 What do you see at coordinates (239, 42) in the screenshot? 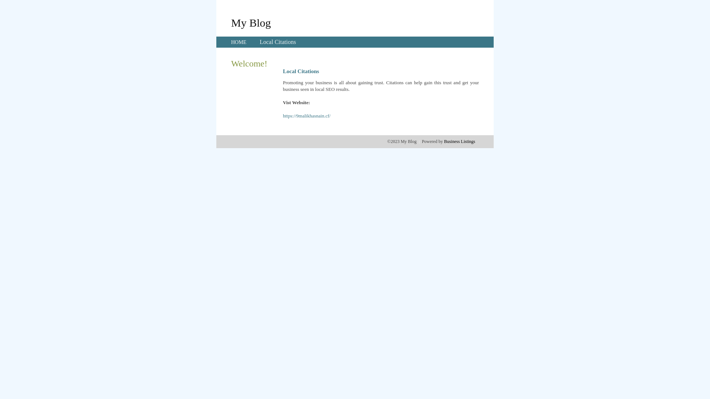
I see `HOME` at bounding box center [239, 42].